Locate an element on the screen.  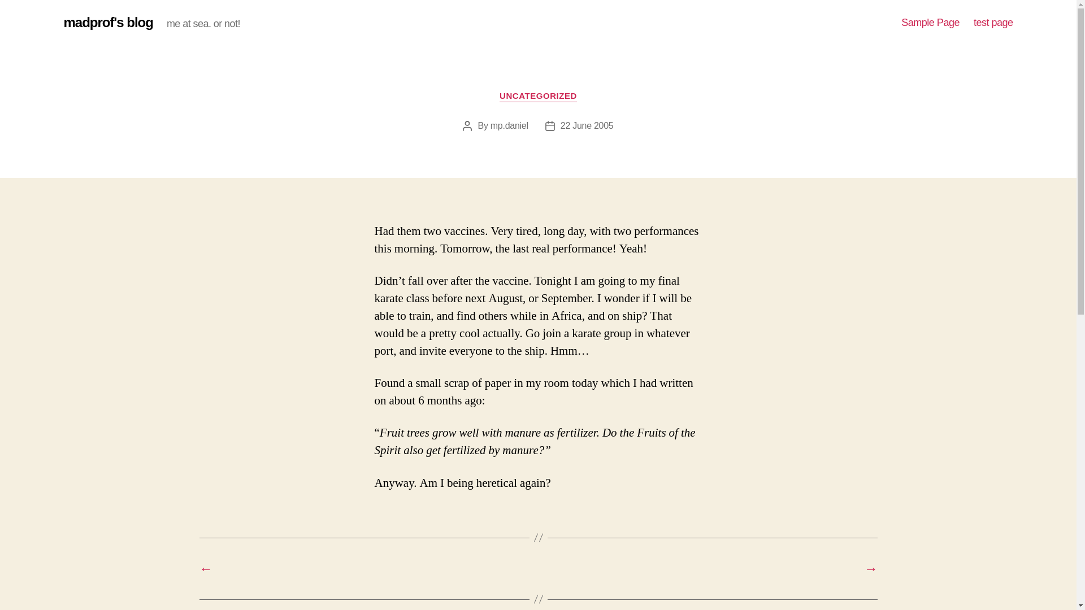
mp.daniel is located at coordinates (509, 125).